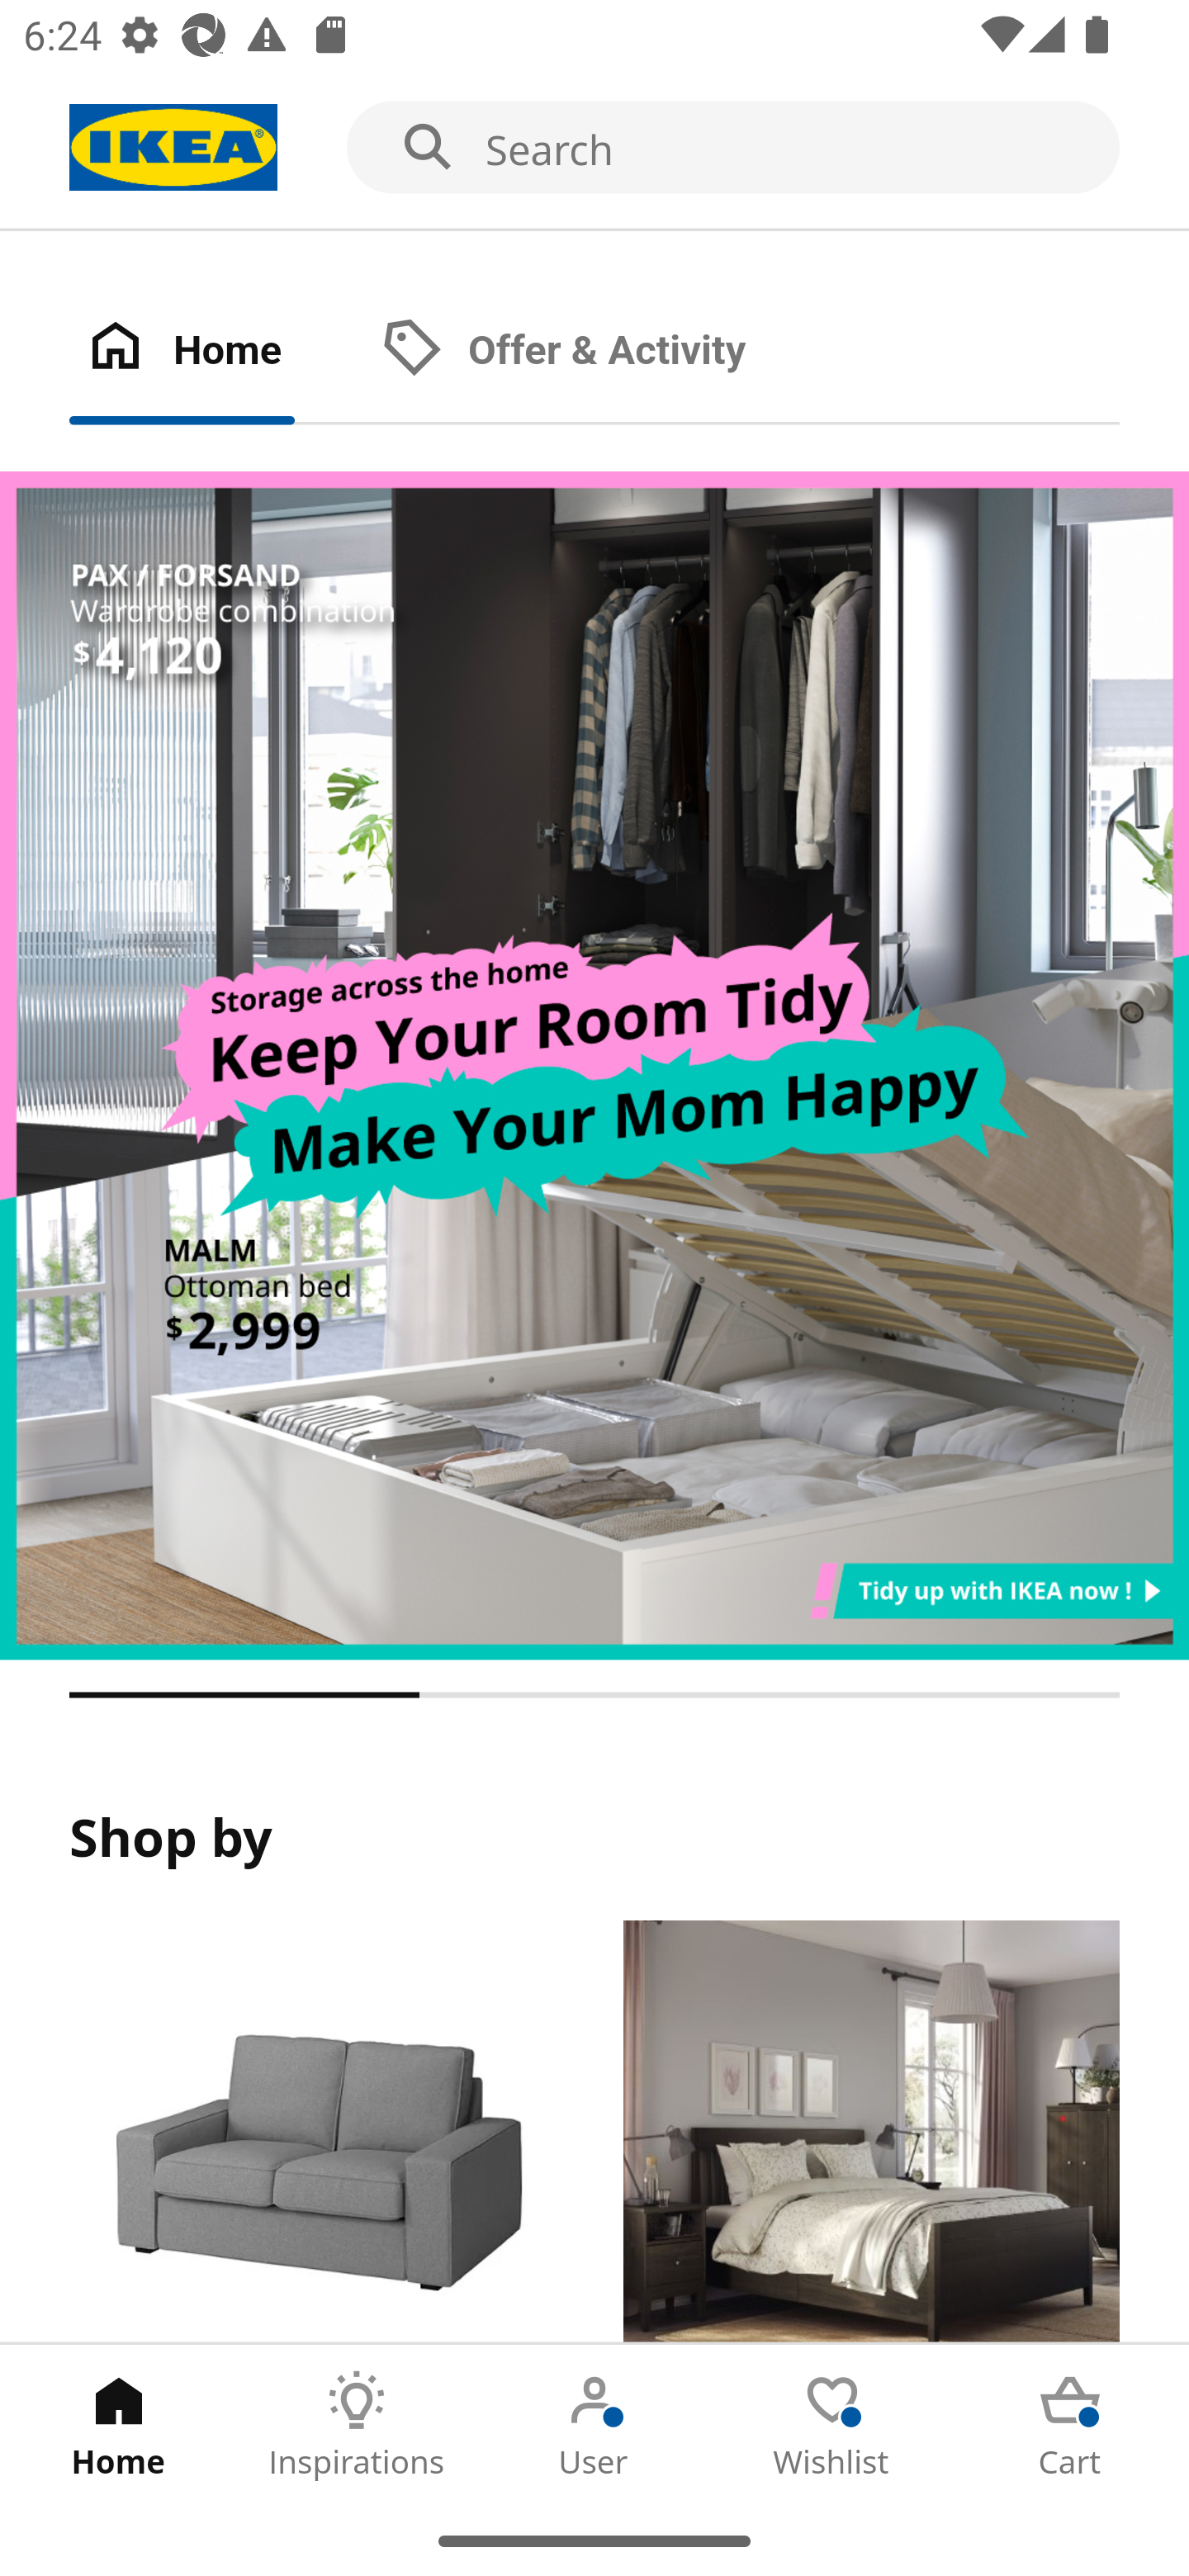  I want to click on Cart
Tab 5 of 5, so click(1070, 2425).